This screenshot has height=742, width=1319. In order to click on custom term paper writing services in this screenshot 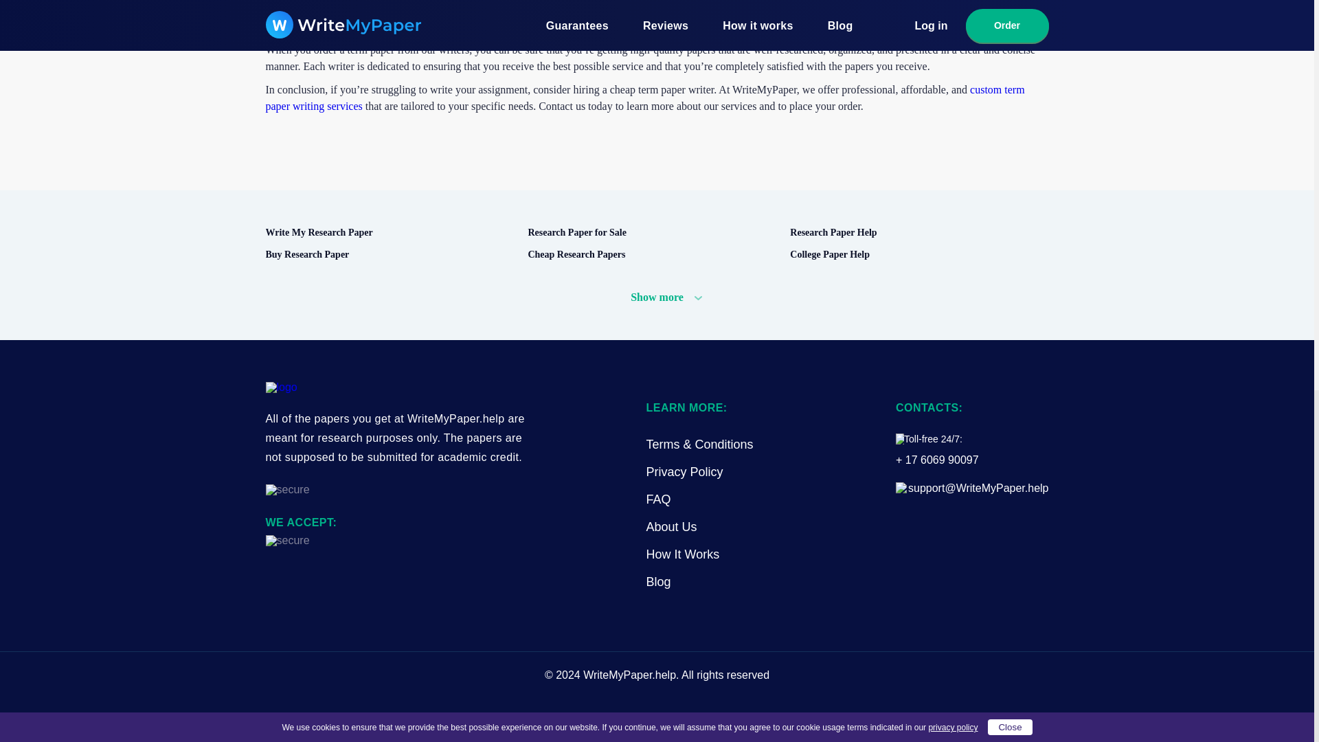, I will do `click(644, 98)`.